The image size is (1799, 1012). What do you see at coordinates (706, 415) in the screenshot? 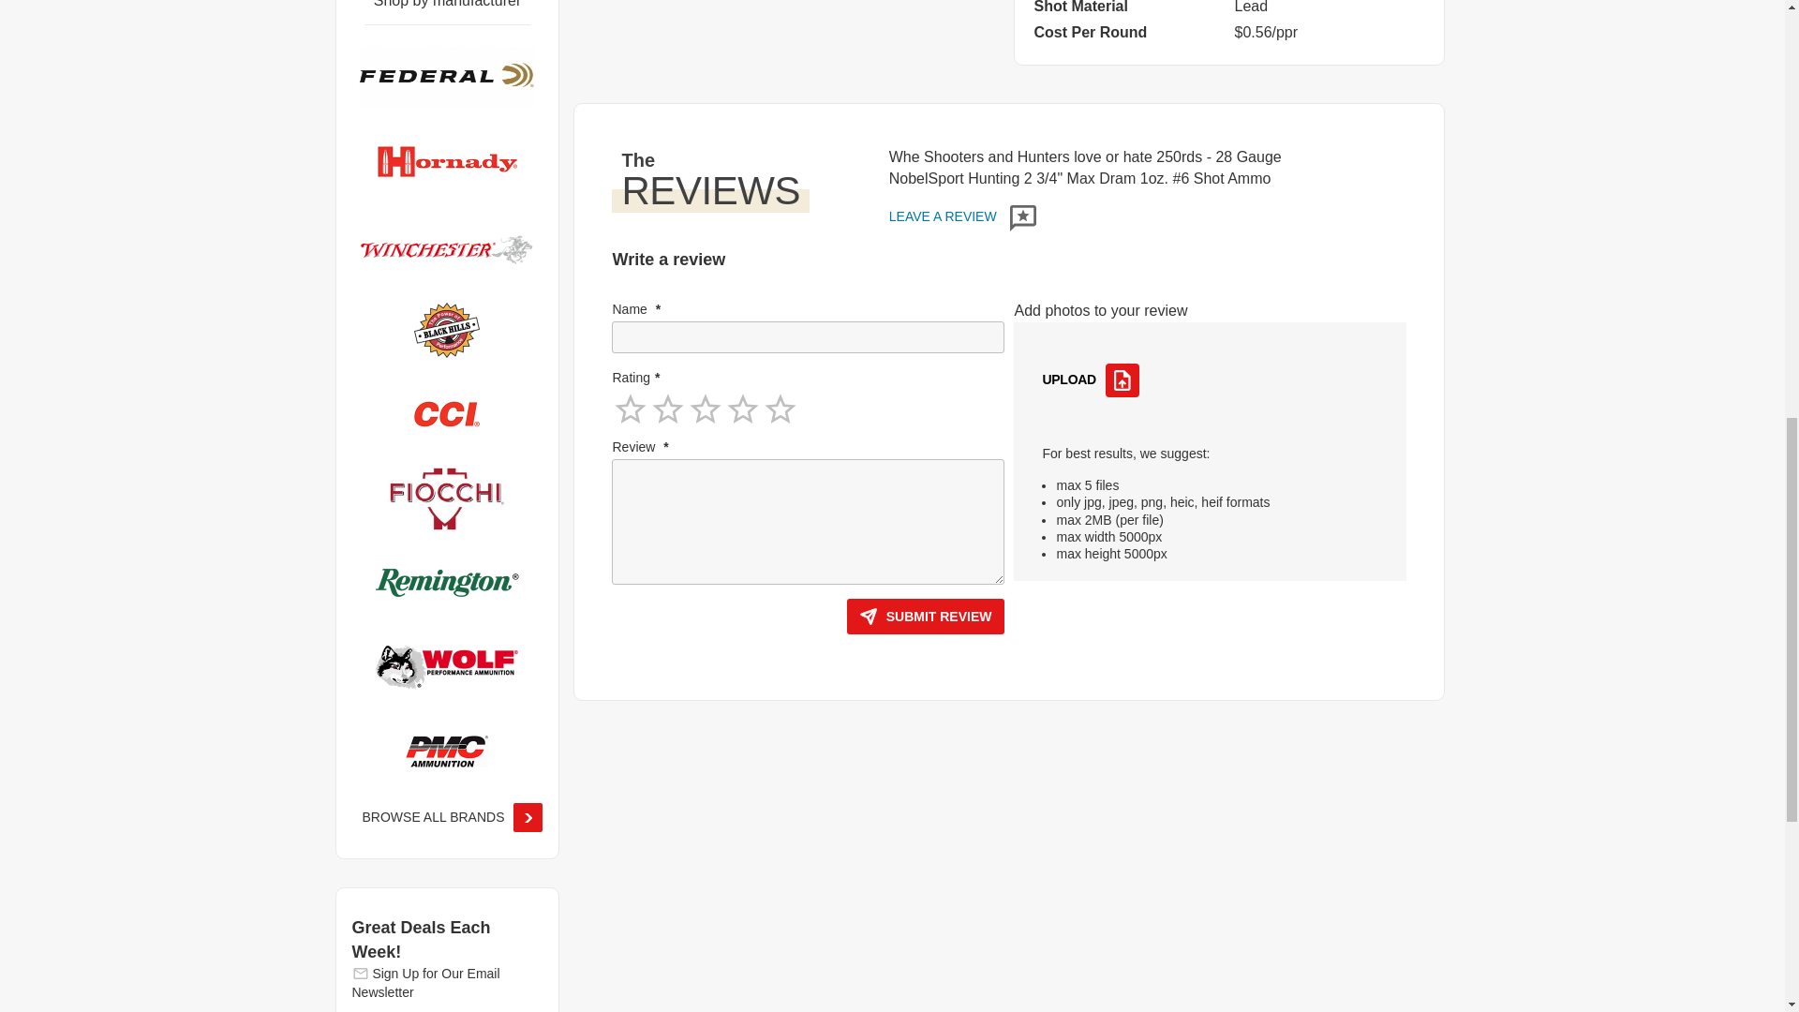
I see `3` at bounding box center [706, 415].